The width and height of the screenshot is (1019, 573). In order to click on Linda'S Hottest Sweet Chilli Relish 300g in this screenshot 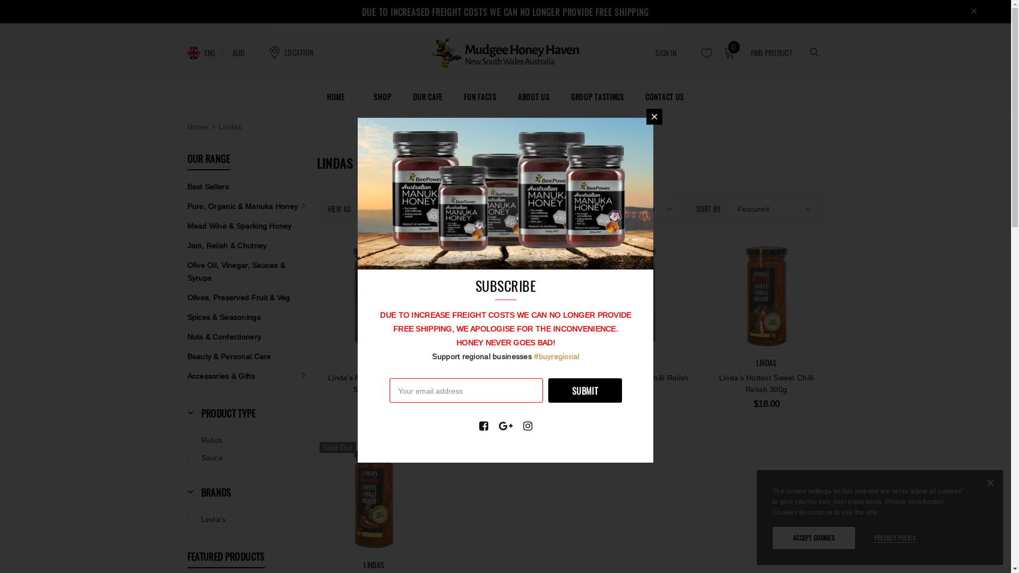, I will do `click(766, 384)`.